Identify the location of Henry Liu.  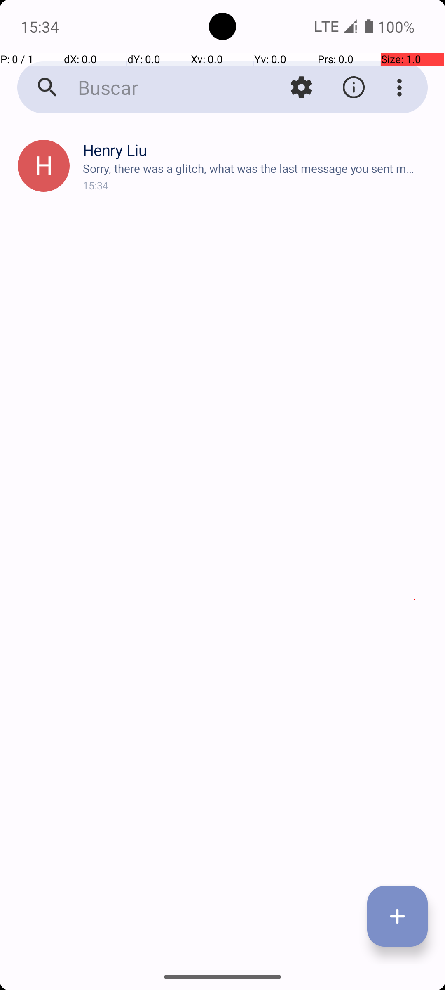
(257, 150).